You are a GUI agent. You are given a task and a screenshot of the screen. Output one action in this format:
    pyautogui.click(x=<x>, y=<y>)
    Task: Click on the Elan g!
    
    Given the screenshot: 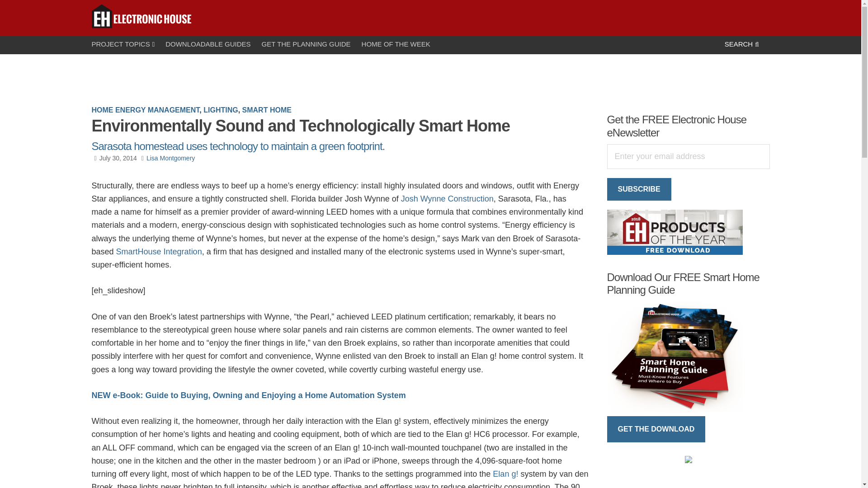 What is the action you would take?
    pyautogui.click(x=505, y=474)
    